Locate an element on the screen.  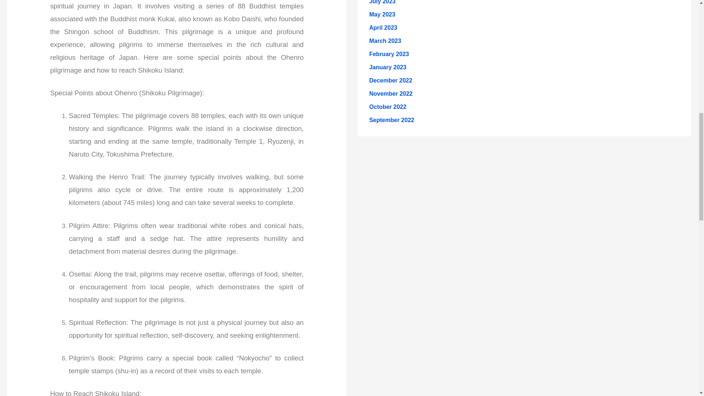
April 2023 is located at coordinates (383, 27).